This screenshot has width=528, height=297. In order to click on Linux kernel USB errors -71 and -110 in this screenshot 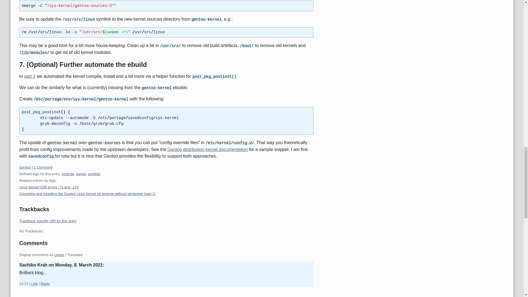, I will do `click(48, 187)`.